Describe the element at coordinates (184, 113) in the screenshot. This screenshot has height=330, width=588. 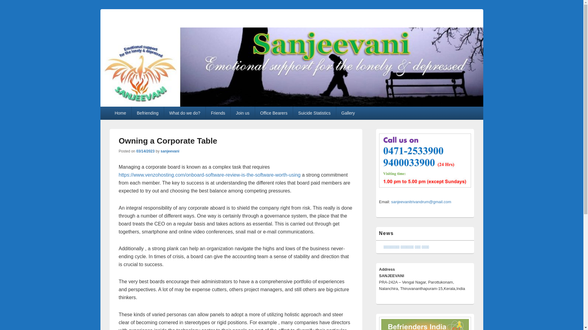
I see `What do we do?` at that location.